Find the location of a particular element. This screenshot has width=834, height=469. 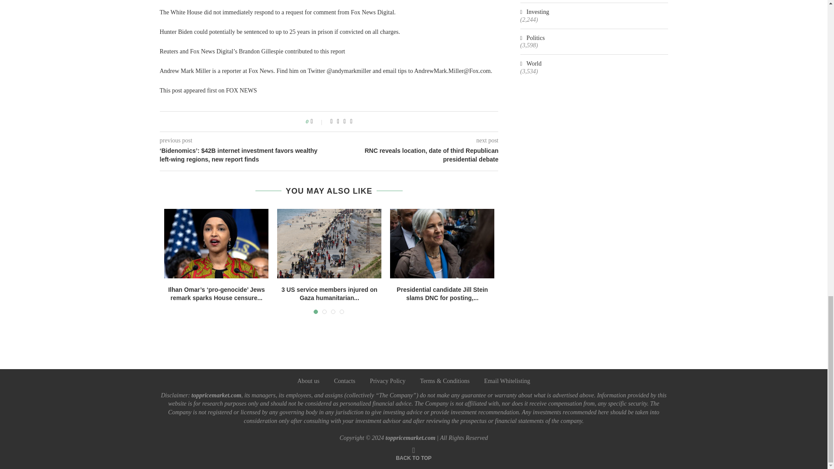

Like is located at coordinates (317, 122).